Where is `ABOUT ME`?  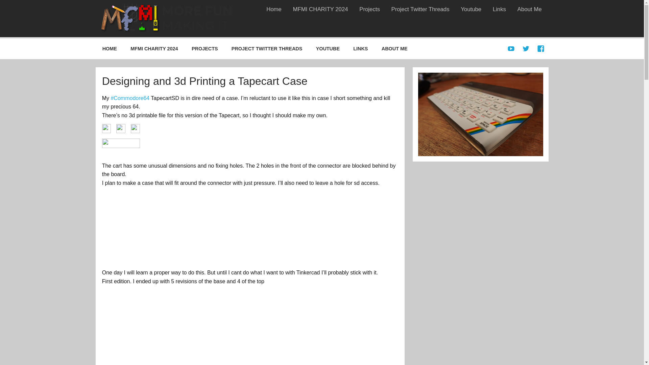 ABOUT ME is located at coordinates (395, 49).